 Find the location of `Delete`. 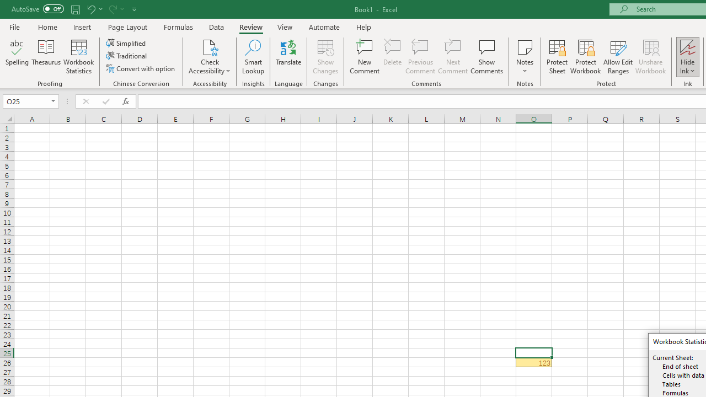

Delete is located at coordinates (393, 56).